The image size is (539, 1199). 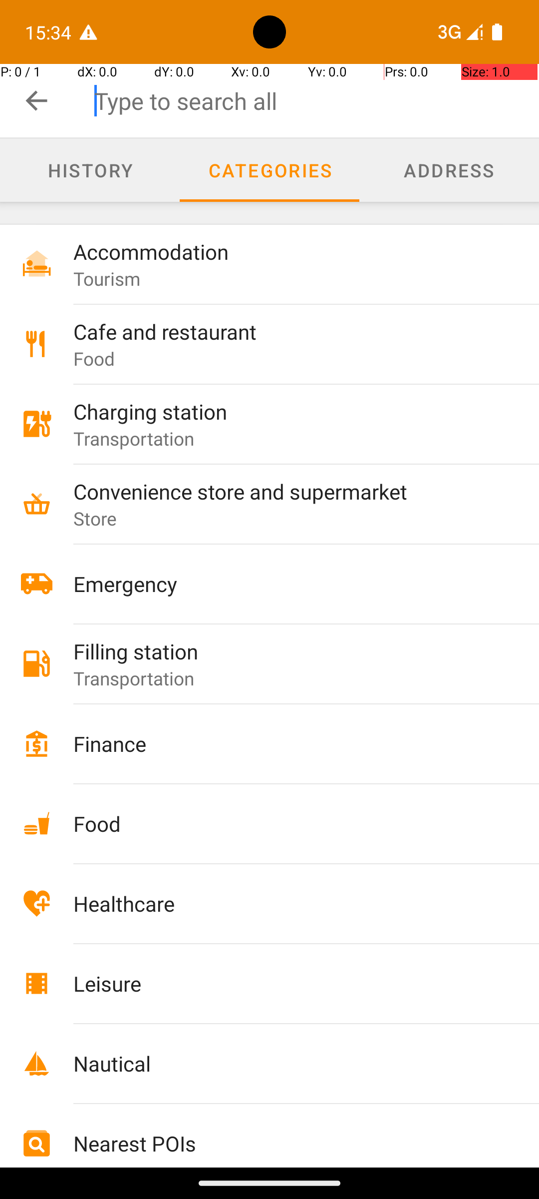 I want to click on Convenience store and supermarket, so click(x=285, y=491).